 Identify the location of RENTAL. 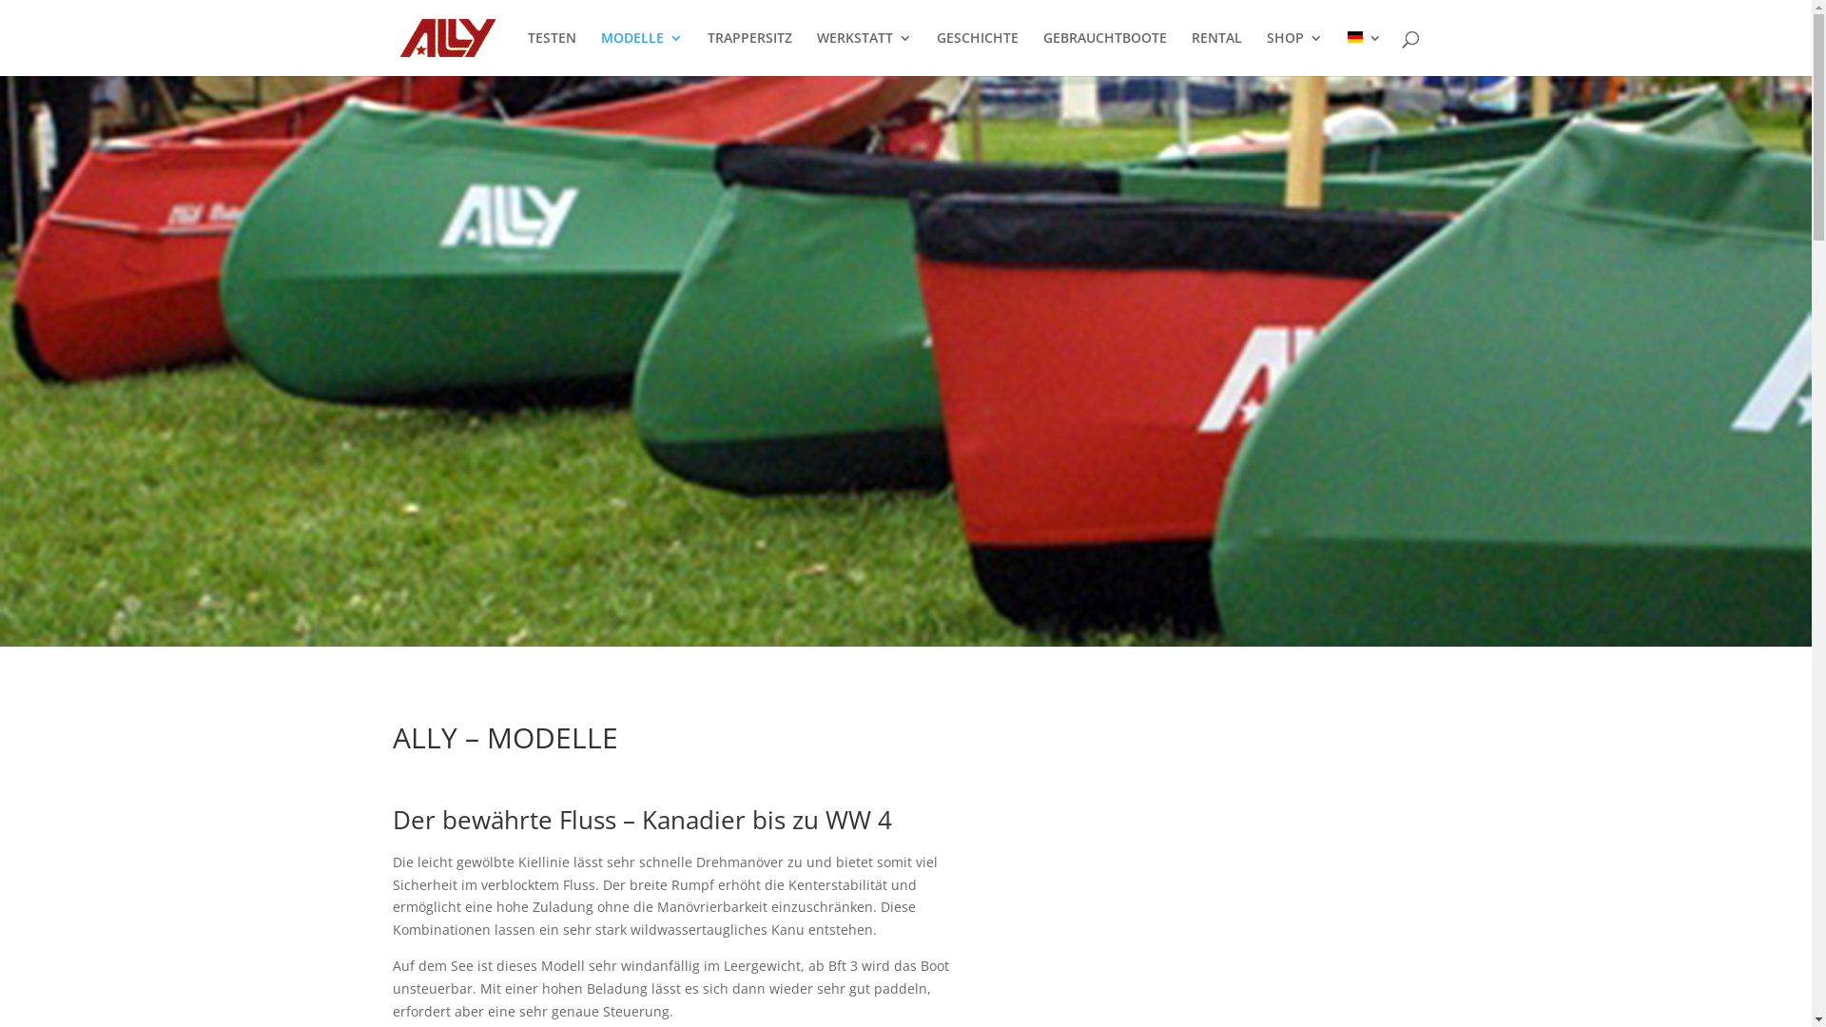
(1215, 53).